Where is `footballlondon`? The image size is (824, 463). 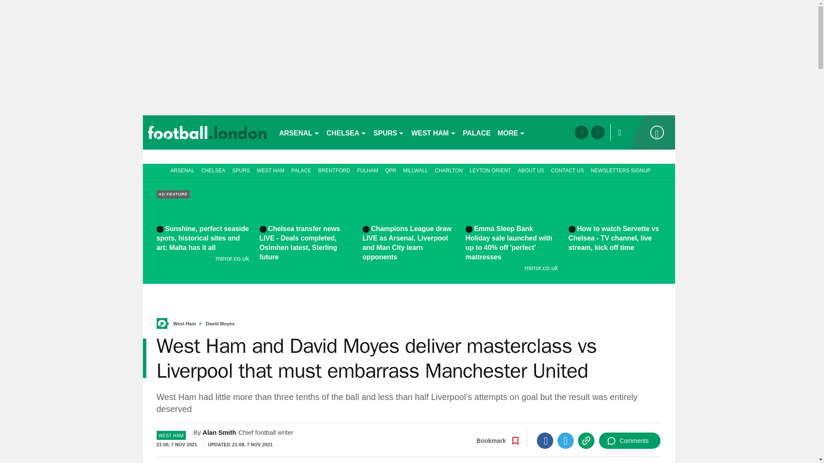
footballlondon is located at coordinates (207, 132).